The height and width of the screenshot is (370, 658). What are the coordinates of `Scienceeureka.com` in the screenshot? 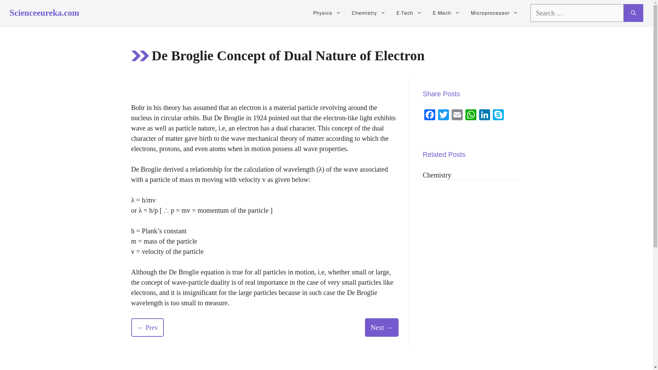 It's located at (44, 12).